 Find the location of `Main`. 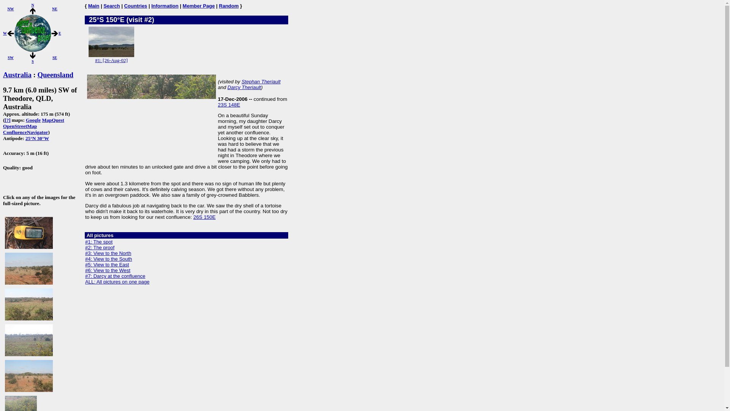

Main is located at coordinates (94, 5).